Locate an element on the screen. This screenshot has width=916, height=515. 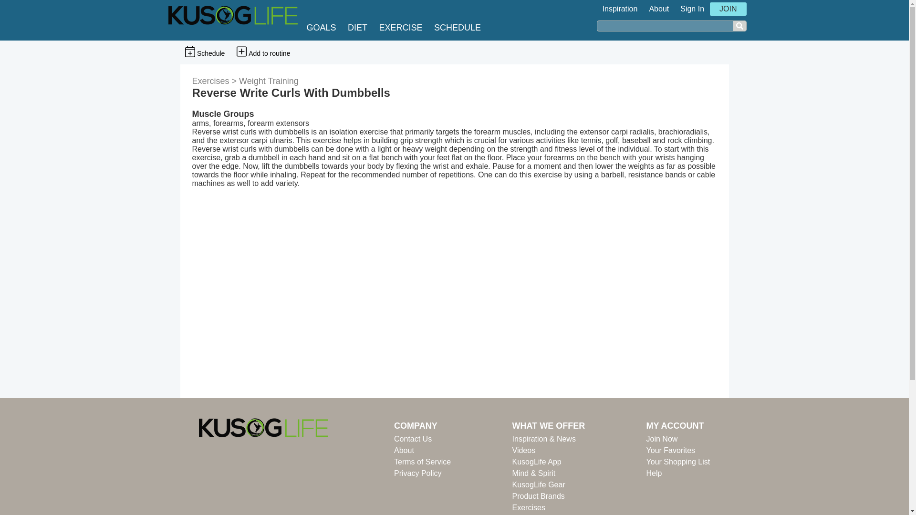
Your Shopping List is located at coordinates (678, 462).